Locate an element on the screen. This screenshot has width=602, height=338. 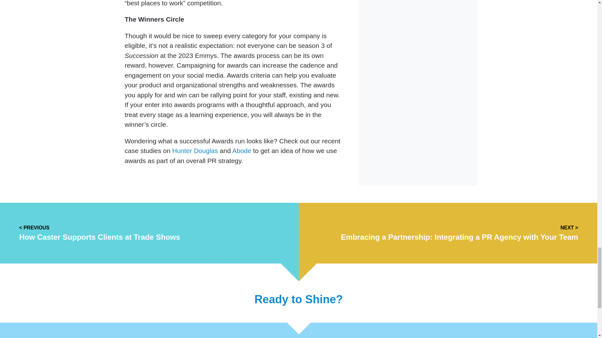
Hunter Douglas is located at coordinates (195, 150).